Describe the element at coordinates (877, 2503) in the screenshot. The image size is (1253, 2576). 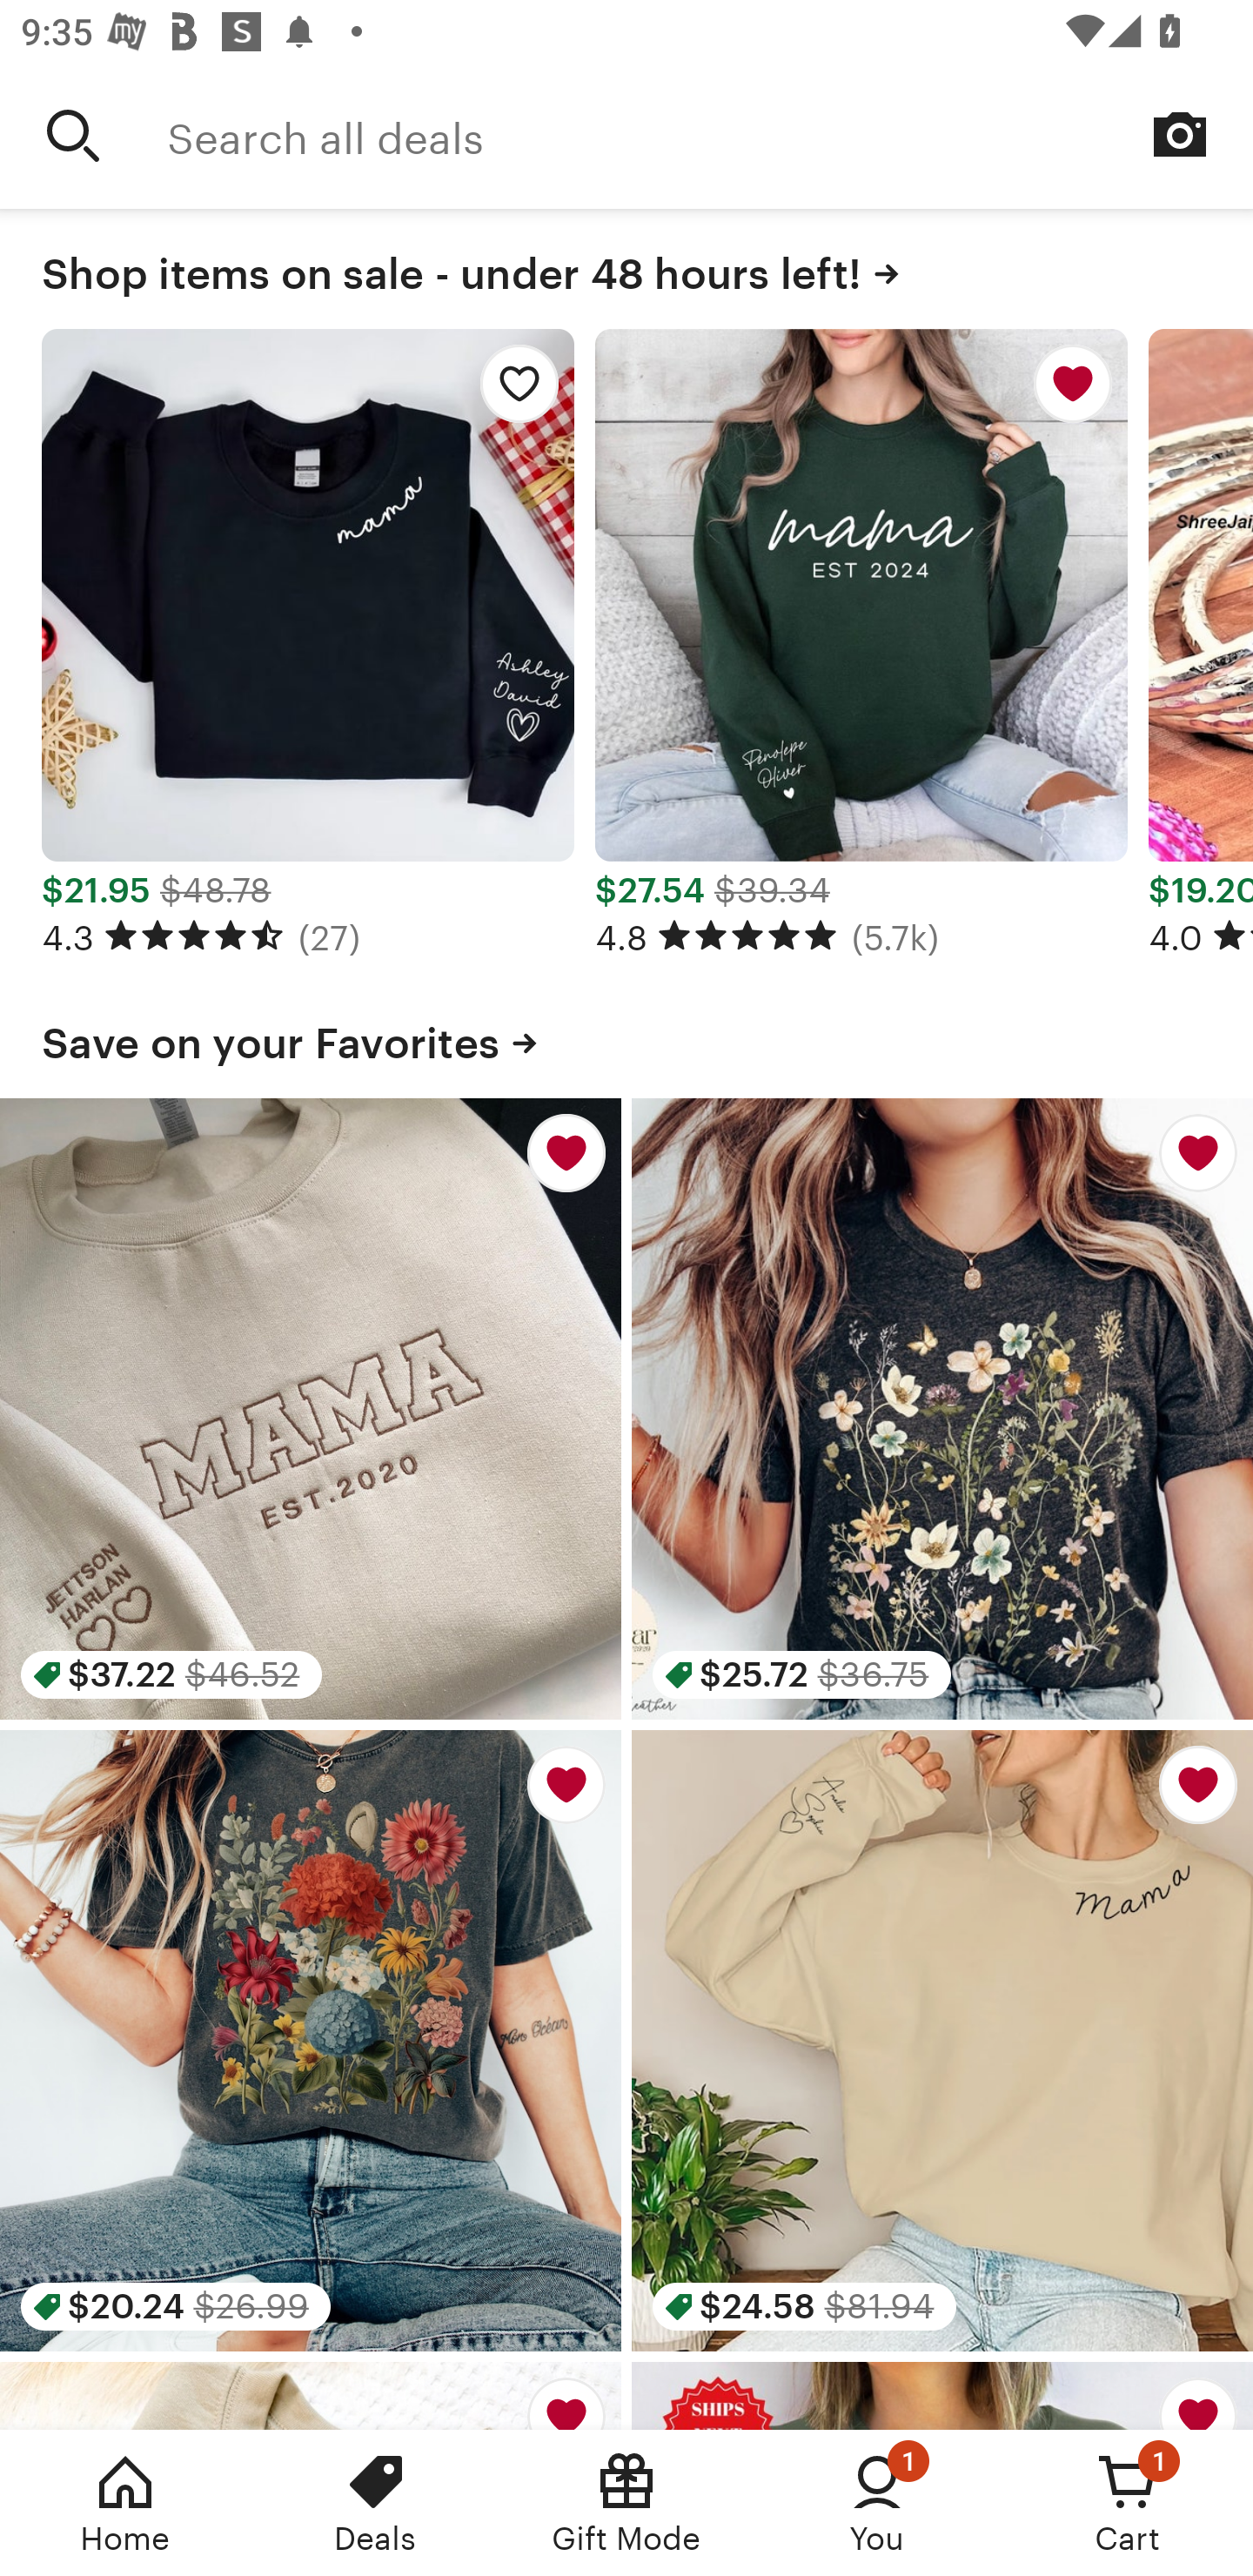
I see `You, 1 new notification You` at that location.